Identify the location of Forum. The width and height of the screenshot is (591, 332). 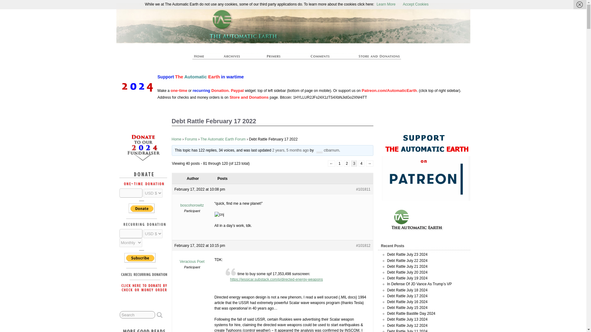
(320, 58).